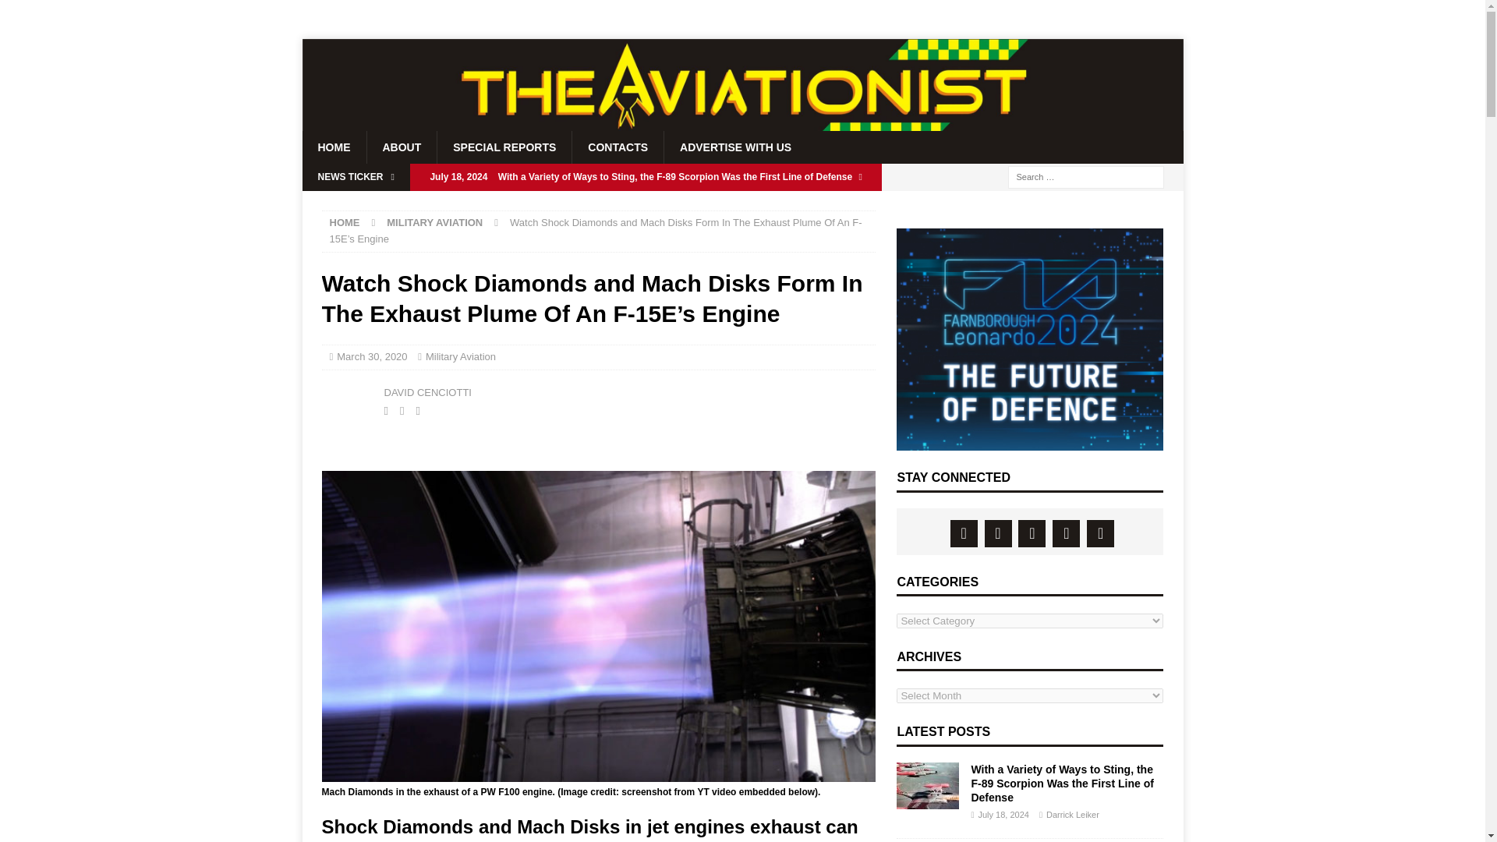  What do you see at coordinates (742, 125) in the screenshot?
I see `The Aviationist` at bounding box center [742, 125].